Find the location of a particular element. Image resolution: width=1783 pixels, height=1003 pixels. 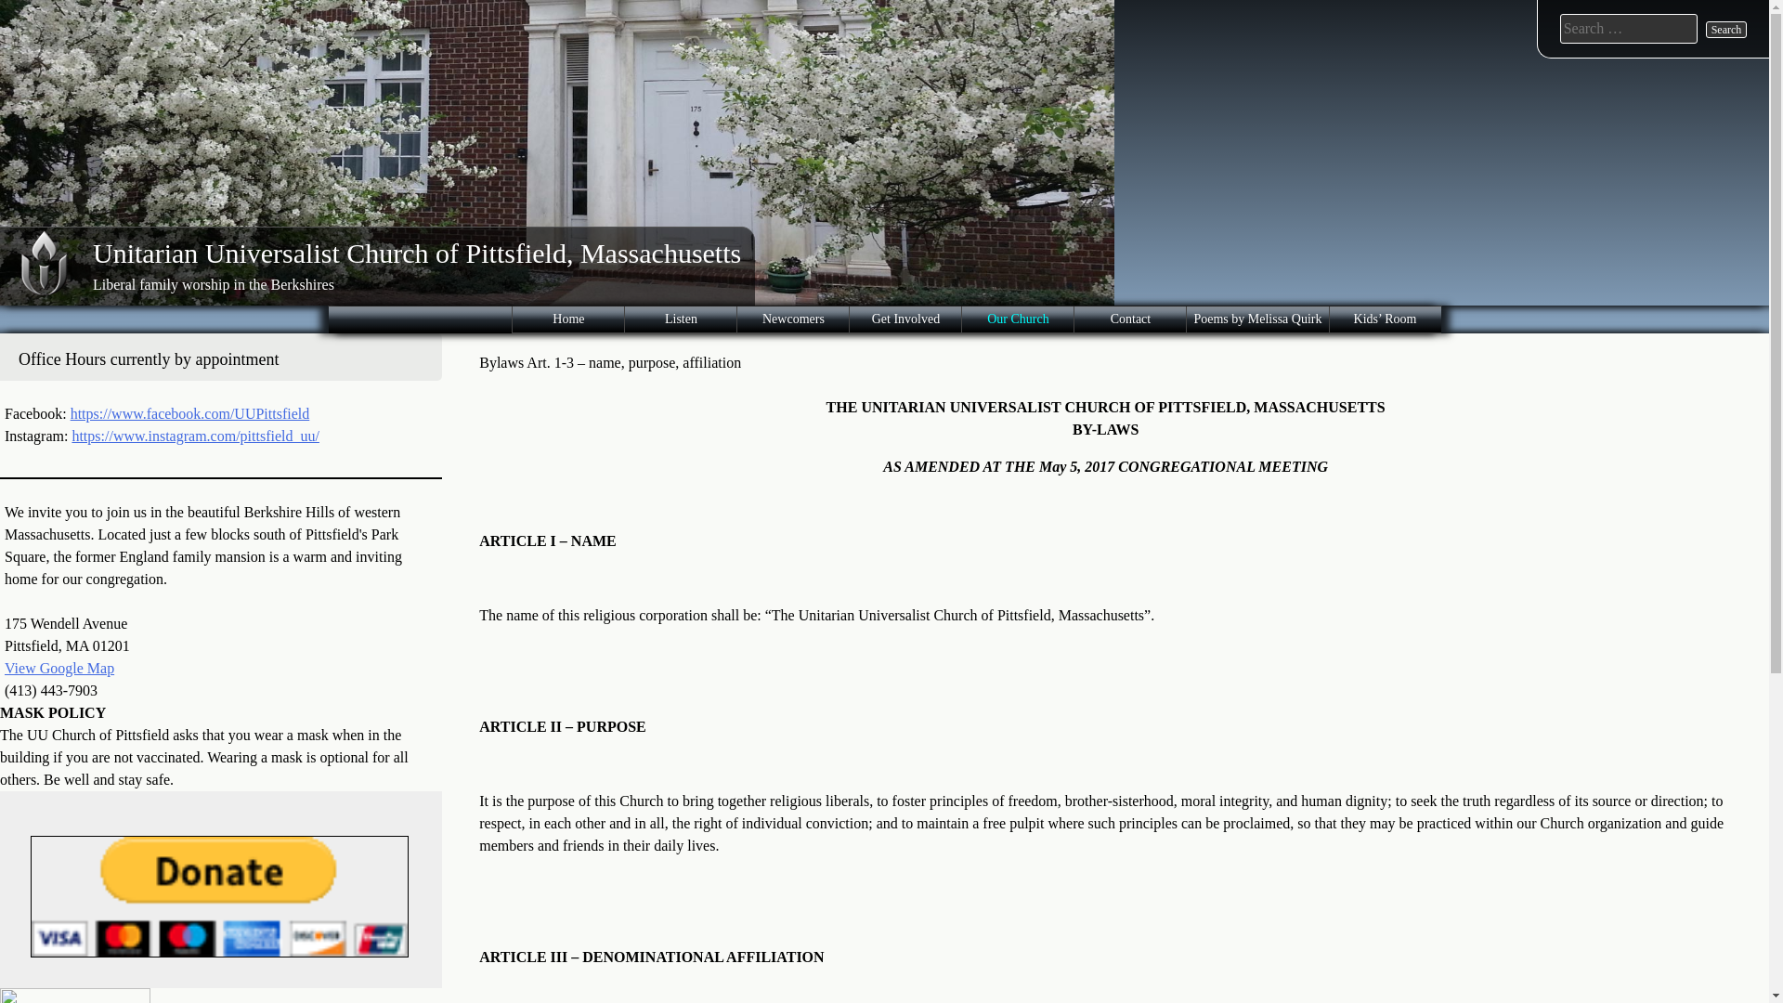

Unitarian Universalist Church of Pittsfield, Massachusetts is located at coordinates (416, 253).